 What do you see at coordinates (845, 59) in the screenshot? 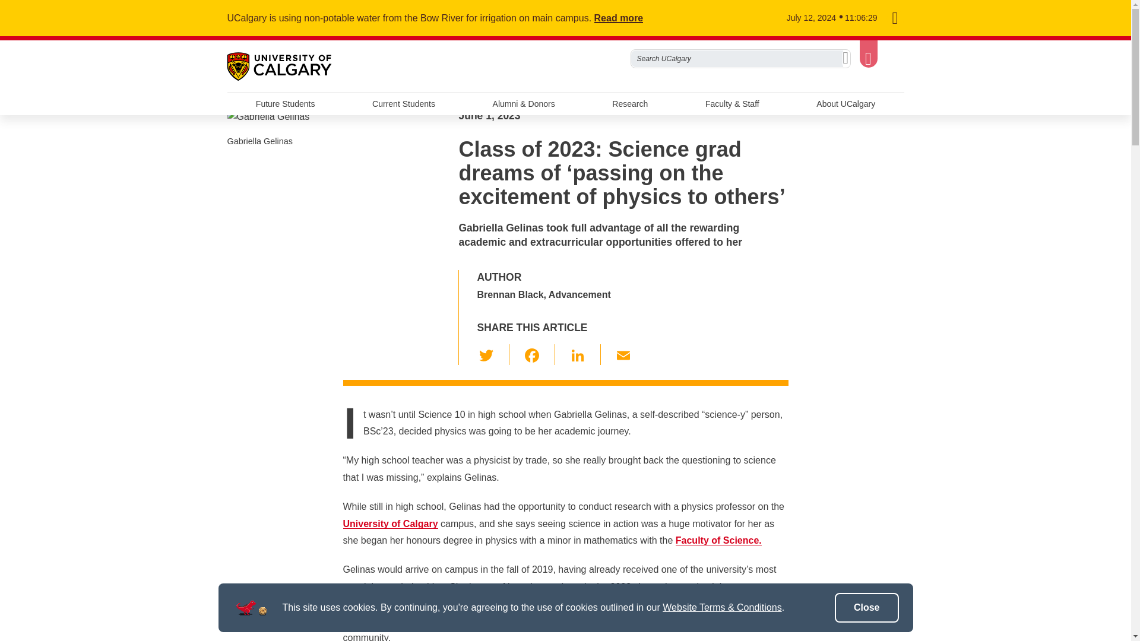
I see `Search` at bounding box center [845, 59].